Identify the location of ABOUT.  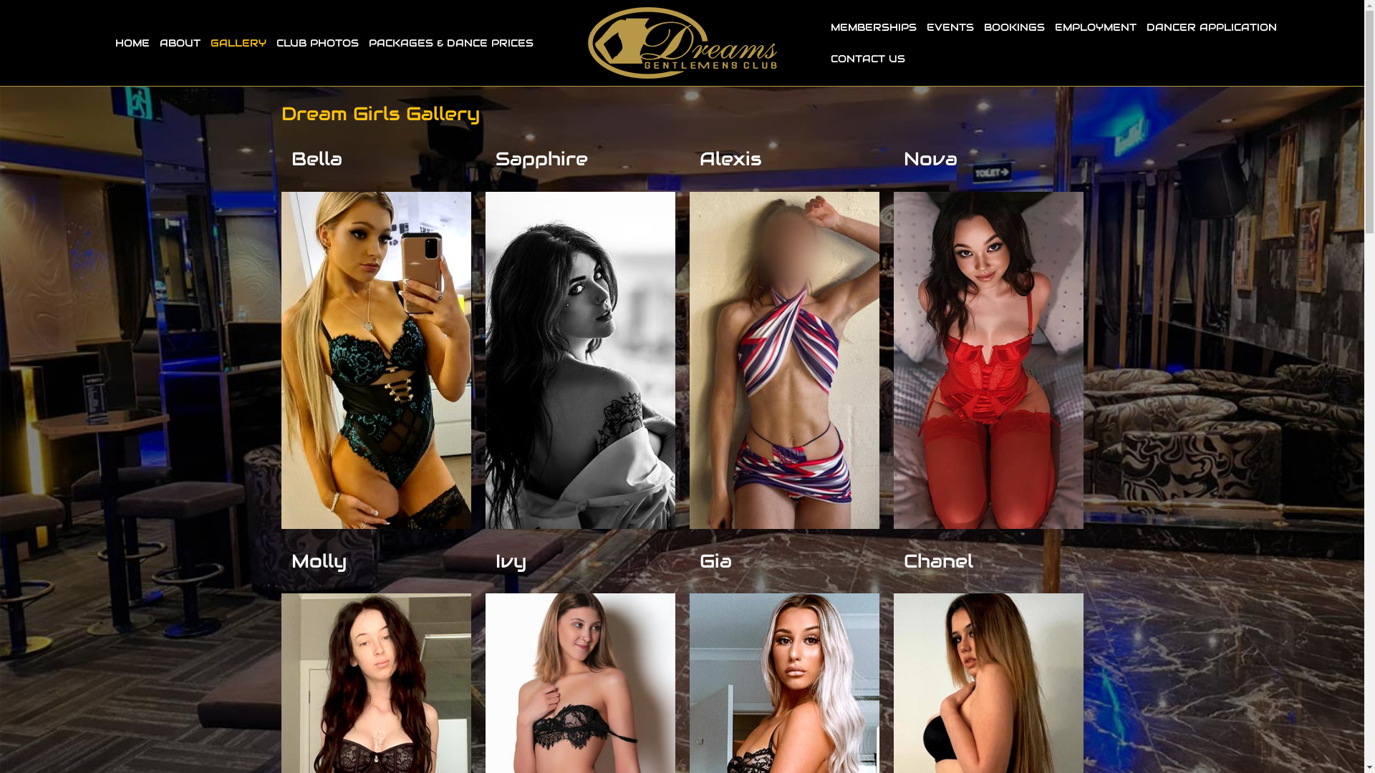
(180, 43).